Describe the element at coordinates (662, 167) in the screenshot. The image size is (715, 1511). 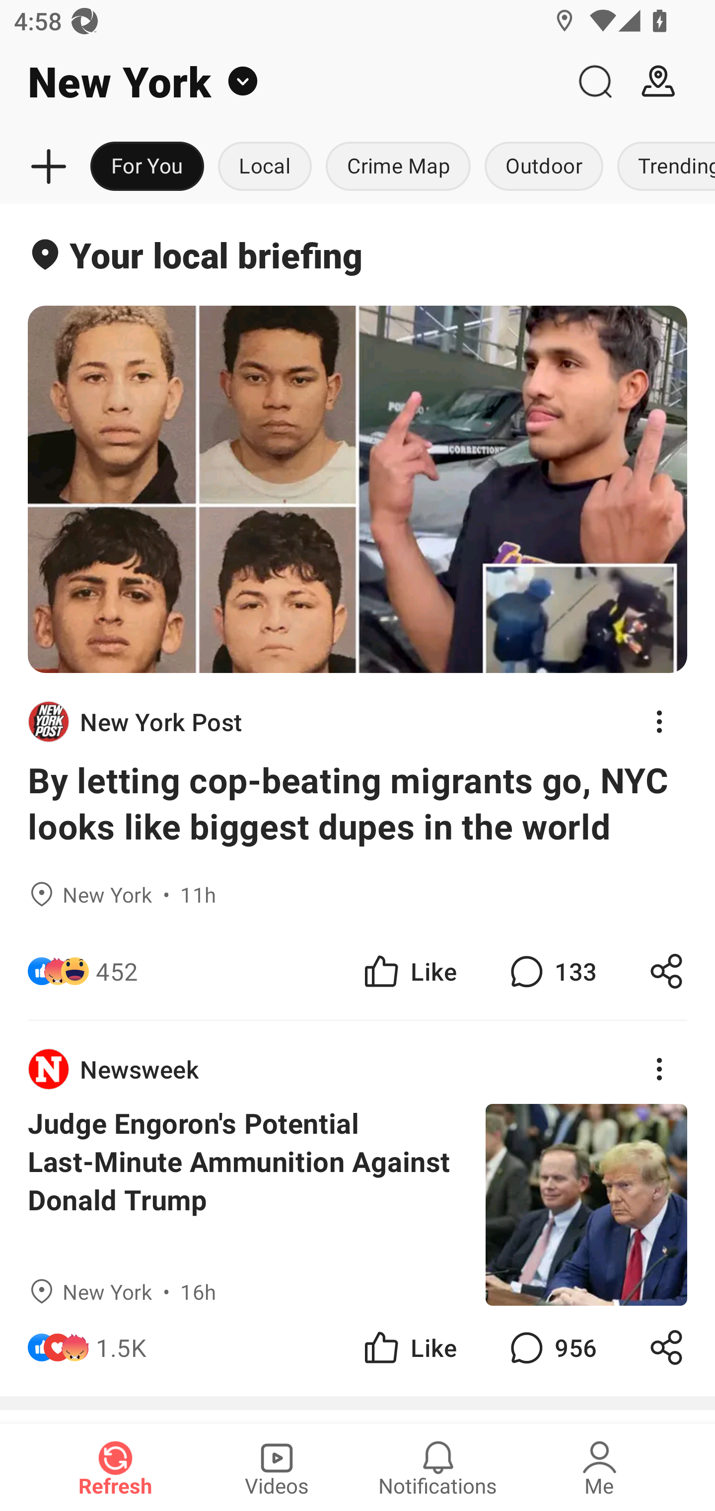
I see `Trending` at that location.